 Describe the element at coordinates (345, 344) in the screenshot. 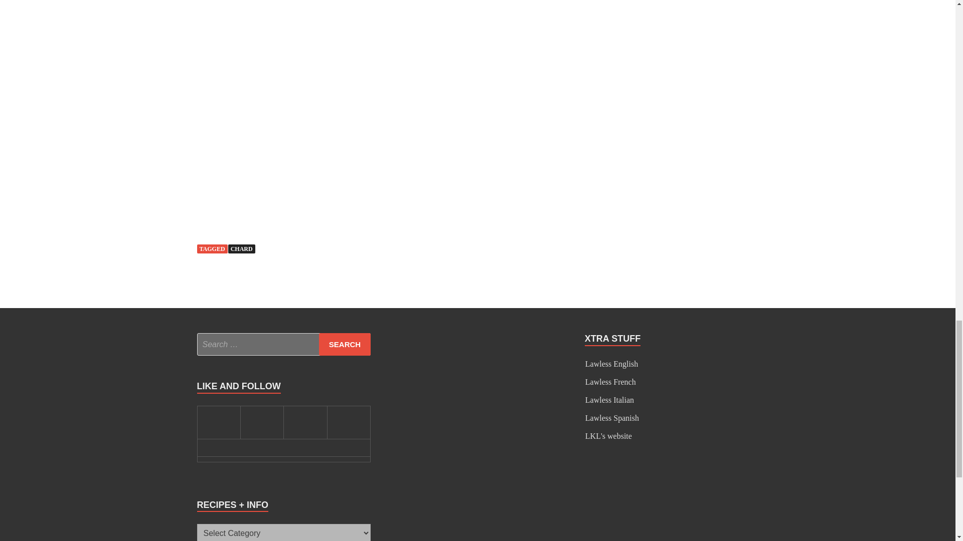

I see `Search` at that location.